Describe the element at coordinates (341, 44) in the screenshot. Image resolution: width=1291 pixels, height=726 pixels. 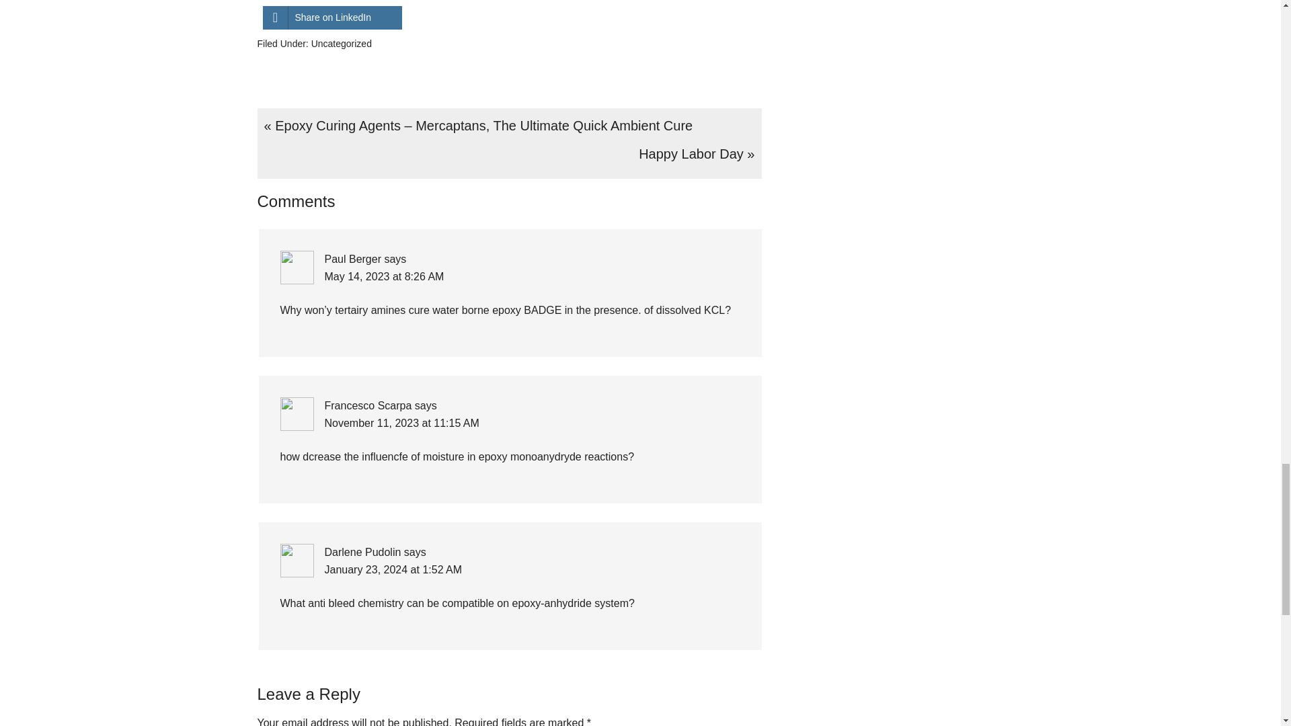
I see `Uncategorized` at that location.